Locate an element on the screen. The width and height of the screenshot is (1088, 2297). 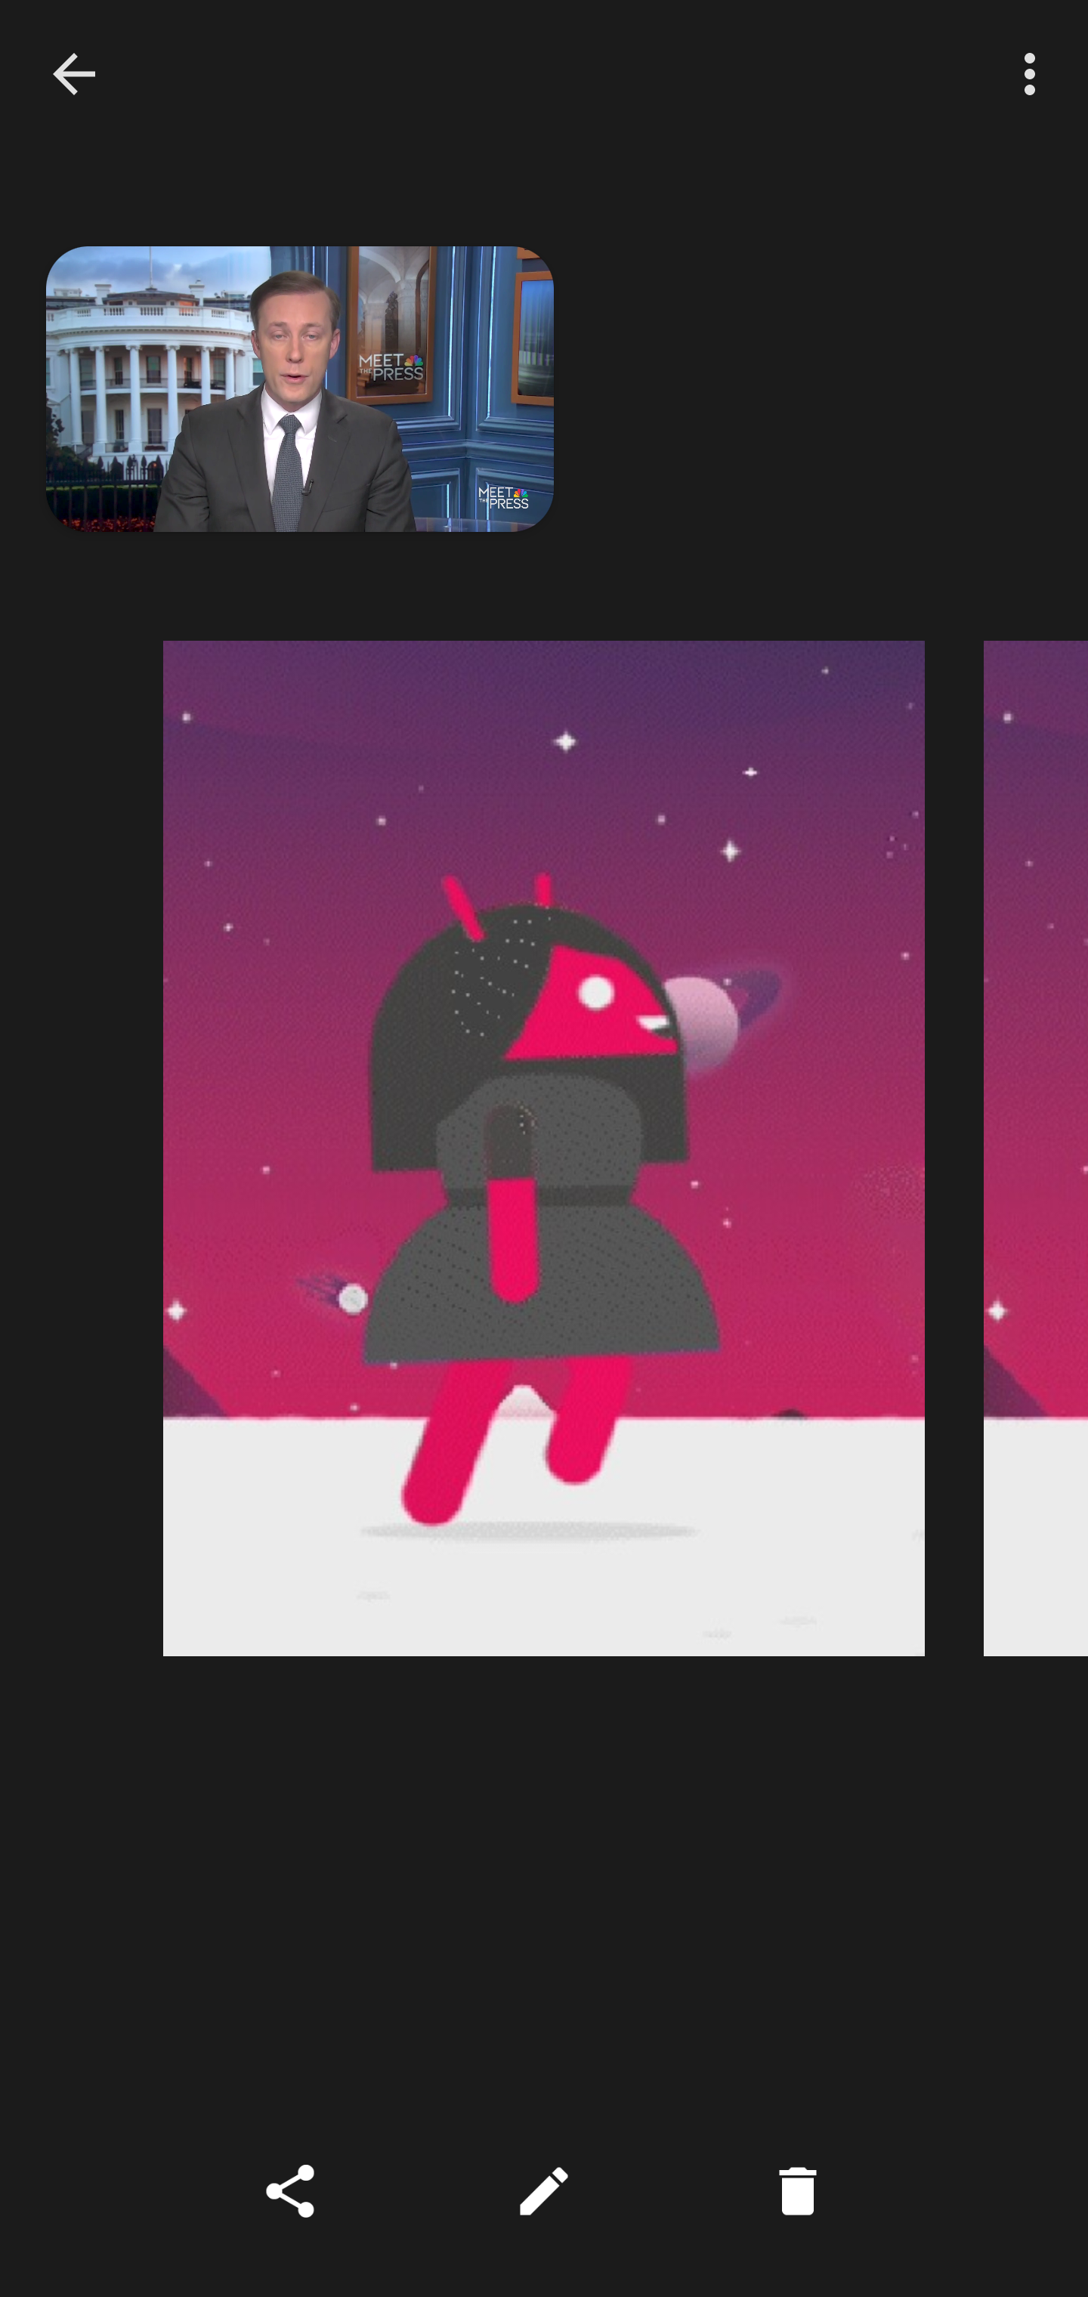
Edit is located at coordinates (544, 2191).